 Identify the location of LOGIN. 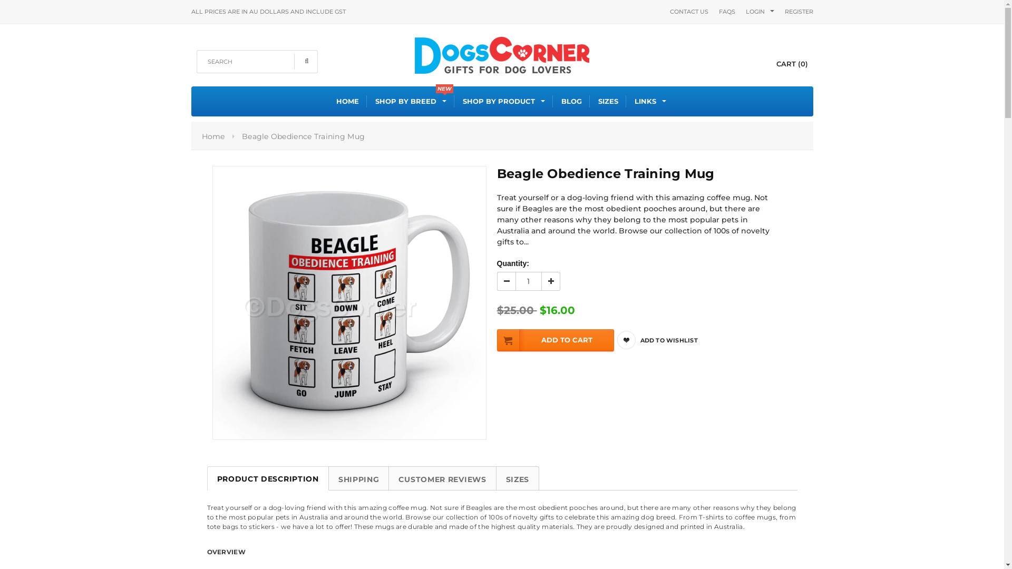
(755, 12).